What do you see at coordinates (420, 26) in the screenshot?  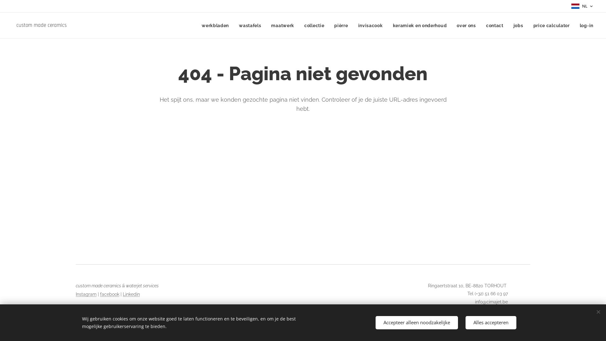 I see `keramiek en onderhoud` at bounding box center [420, 26].